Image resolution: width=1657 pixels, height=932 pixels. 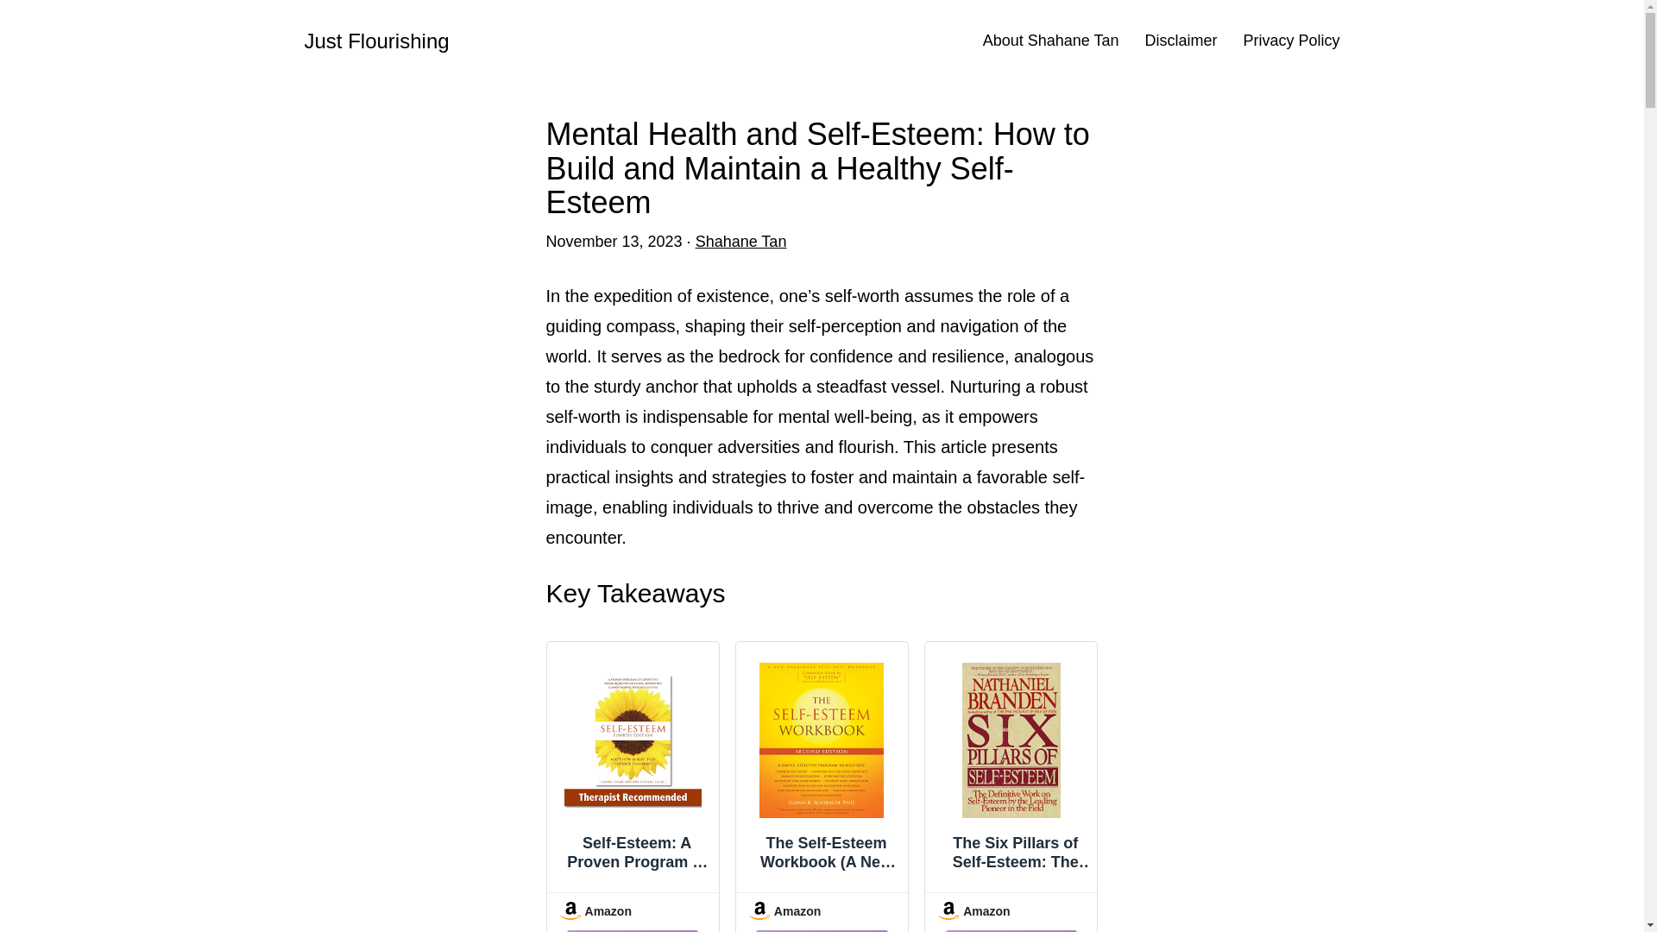 What do you see at coordinates (1181, 41) in the screenshot?
I see `Disclaimer` at bounding box center [1181, 41].